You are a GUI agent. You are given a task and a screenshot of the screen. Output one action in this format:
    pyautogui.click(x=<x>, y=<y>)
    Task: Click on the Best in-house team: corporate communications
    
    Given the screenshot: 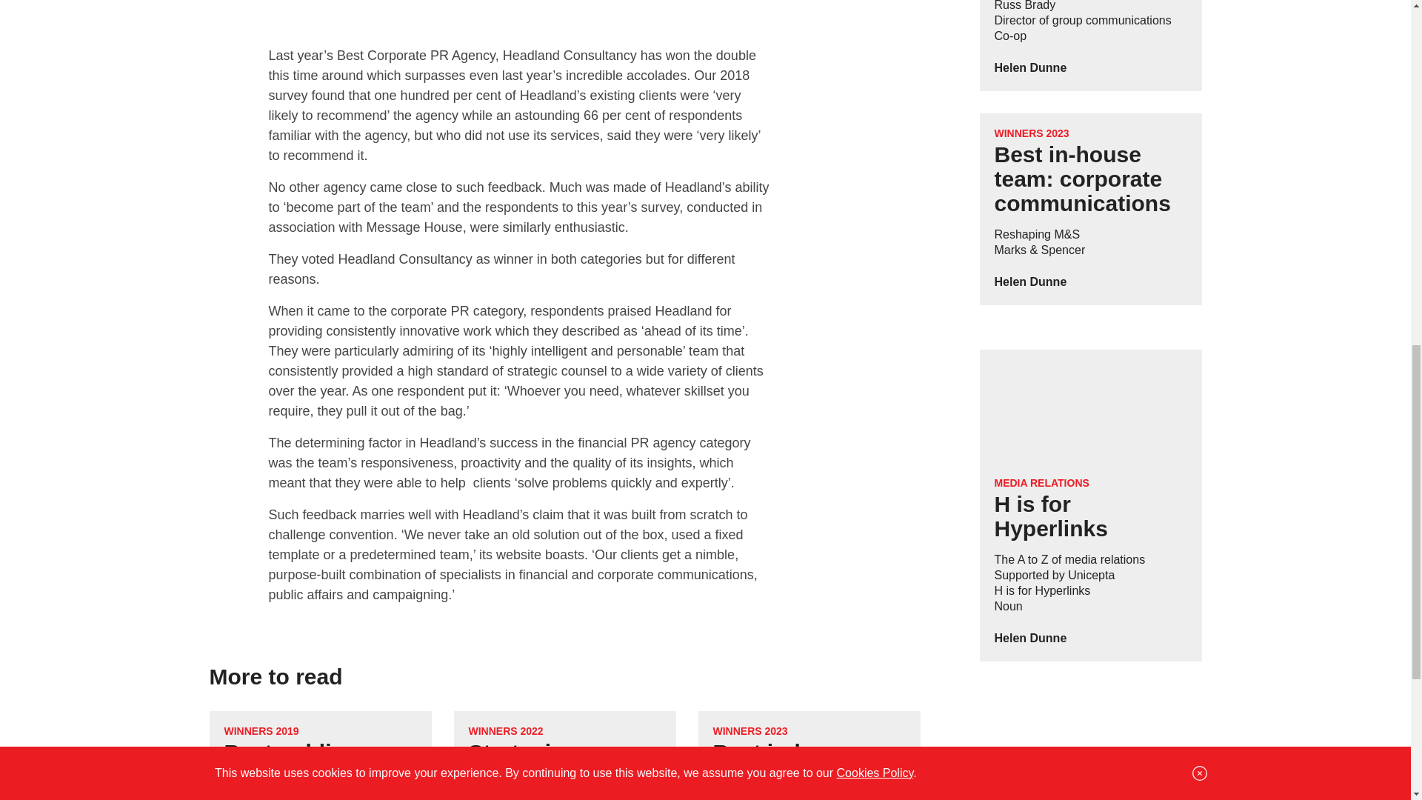 What is the action you would take?
    pyautogui.click(x=800, y=770)
    